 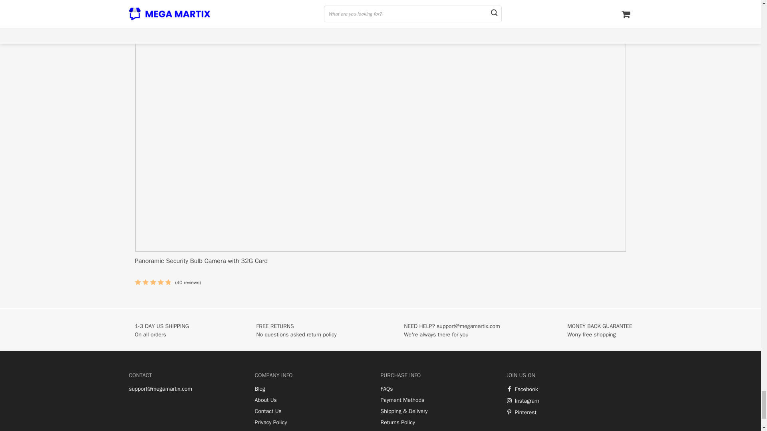 What do you see at coordinates (260, 389) in the screenshot?
I see `Blog` at bounding box center [260, 389].